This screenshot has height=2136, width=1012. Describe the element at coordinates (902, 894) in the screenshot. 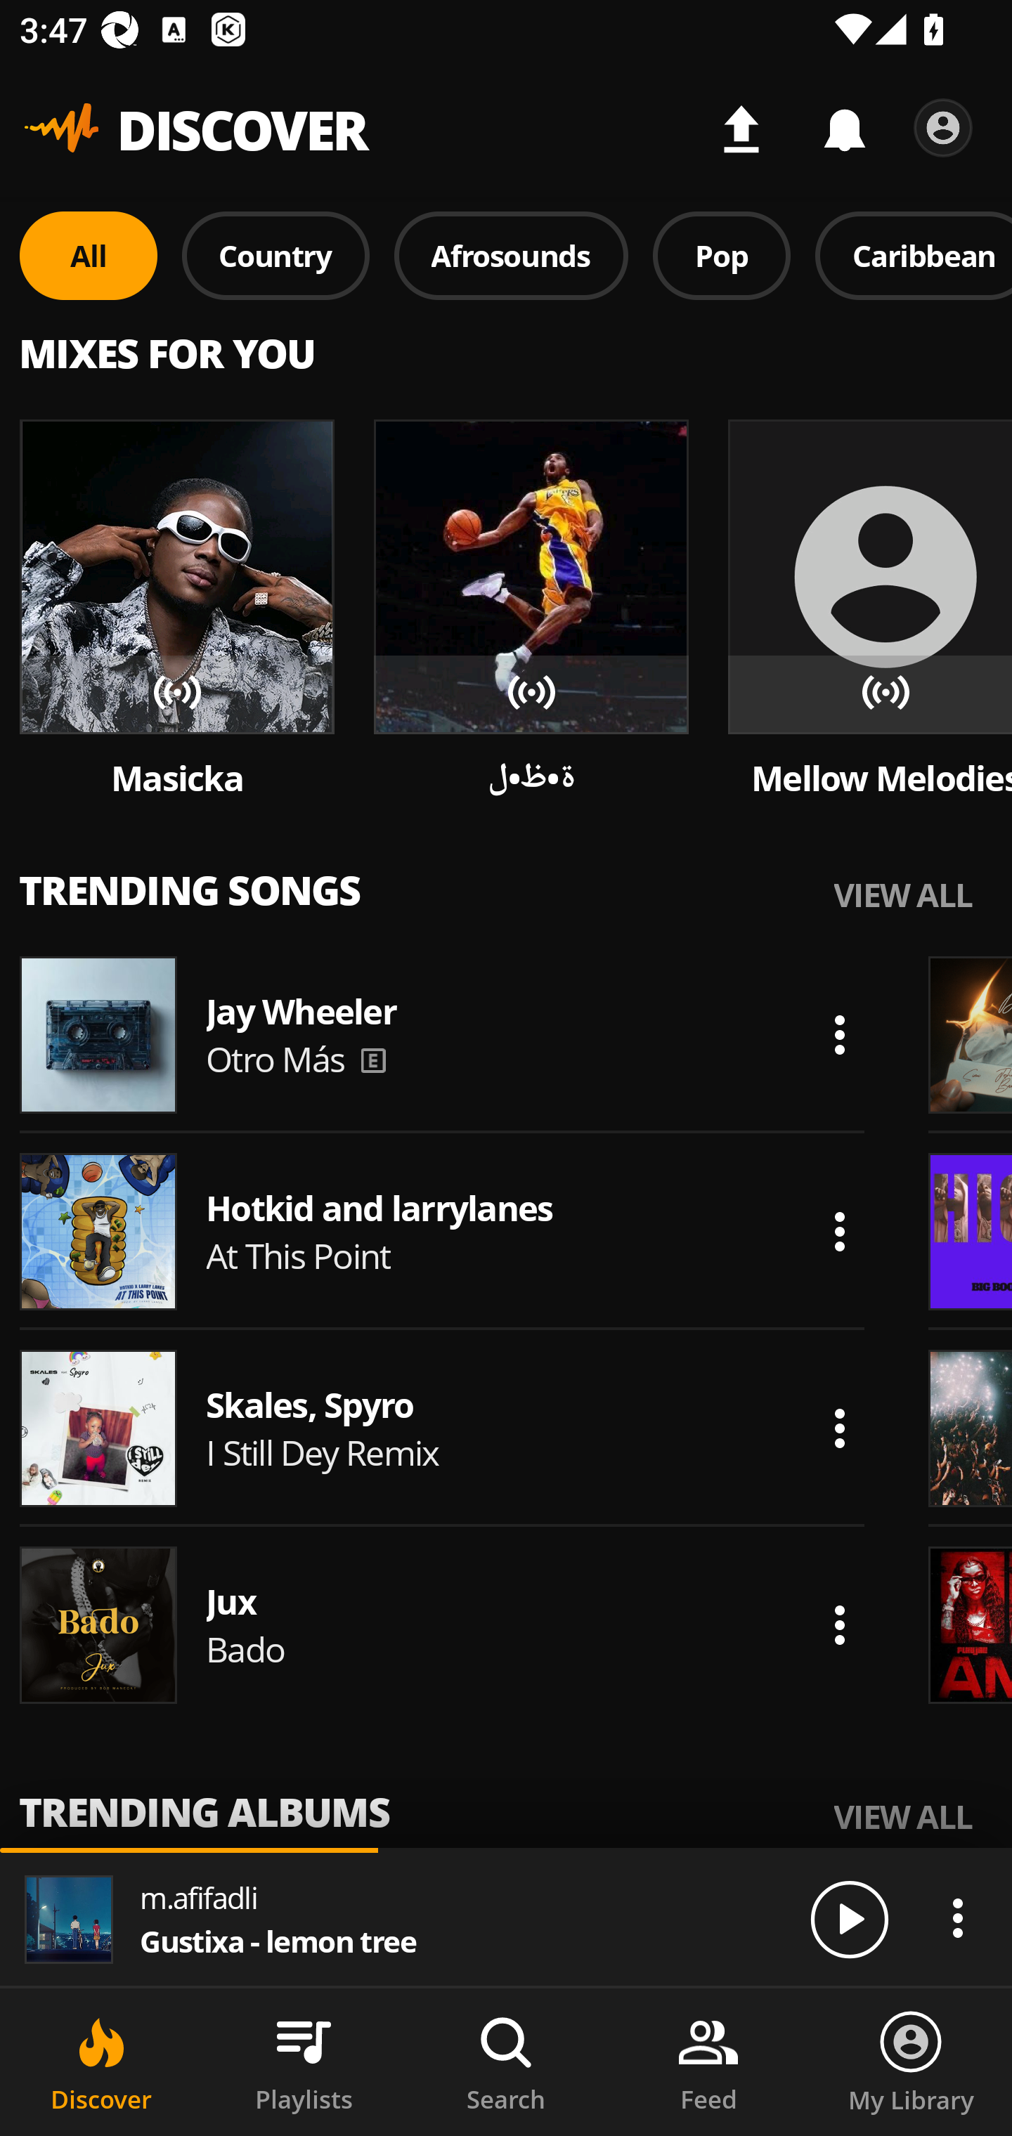

I see `VIEW ALL` at that location.